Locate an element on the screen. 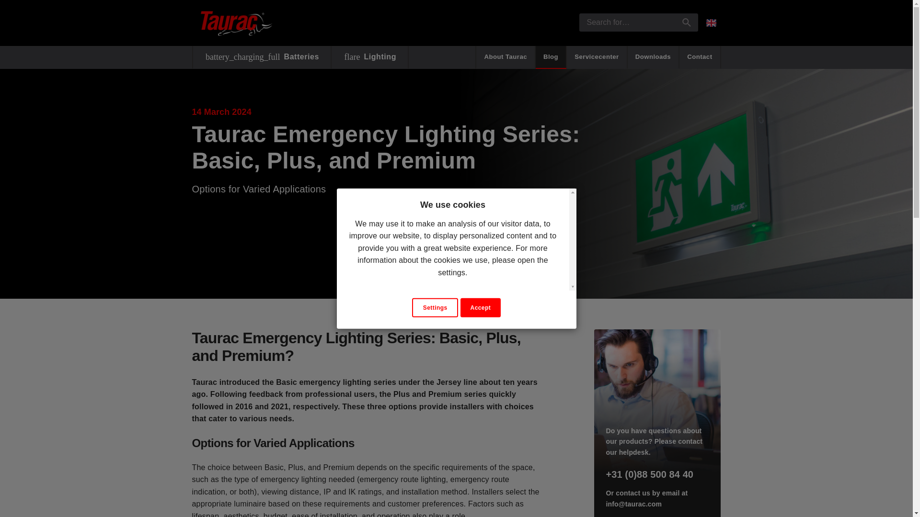 This screenshot has width=920, height=517. Settings is located at coordinates (435, 307).